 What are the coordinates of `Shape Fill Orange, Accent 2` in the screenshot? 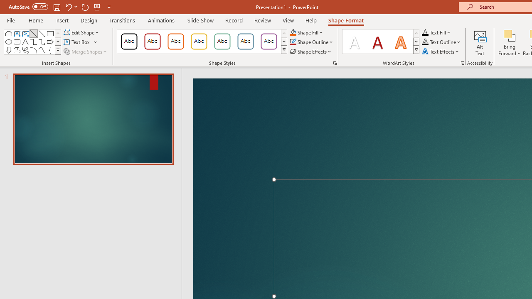 It's located at (293, 32).